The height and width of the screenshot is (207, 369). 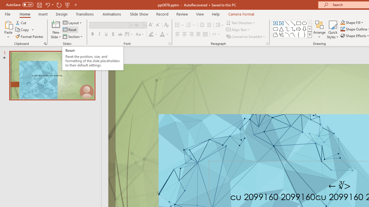 I want to click on Section, so click(x=73, y=36).